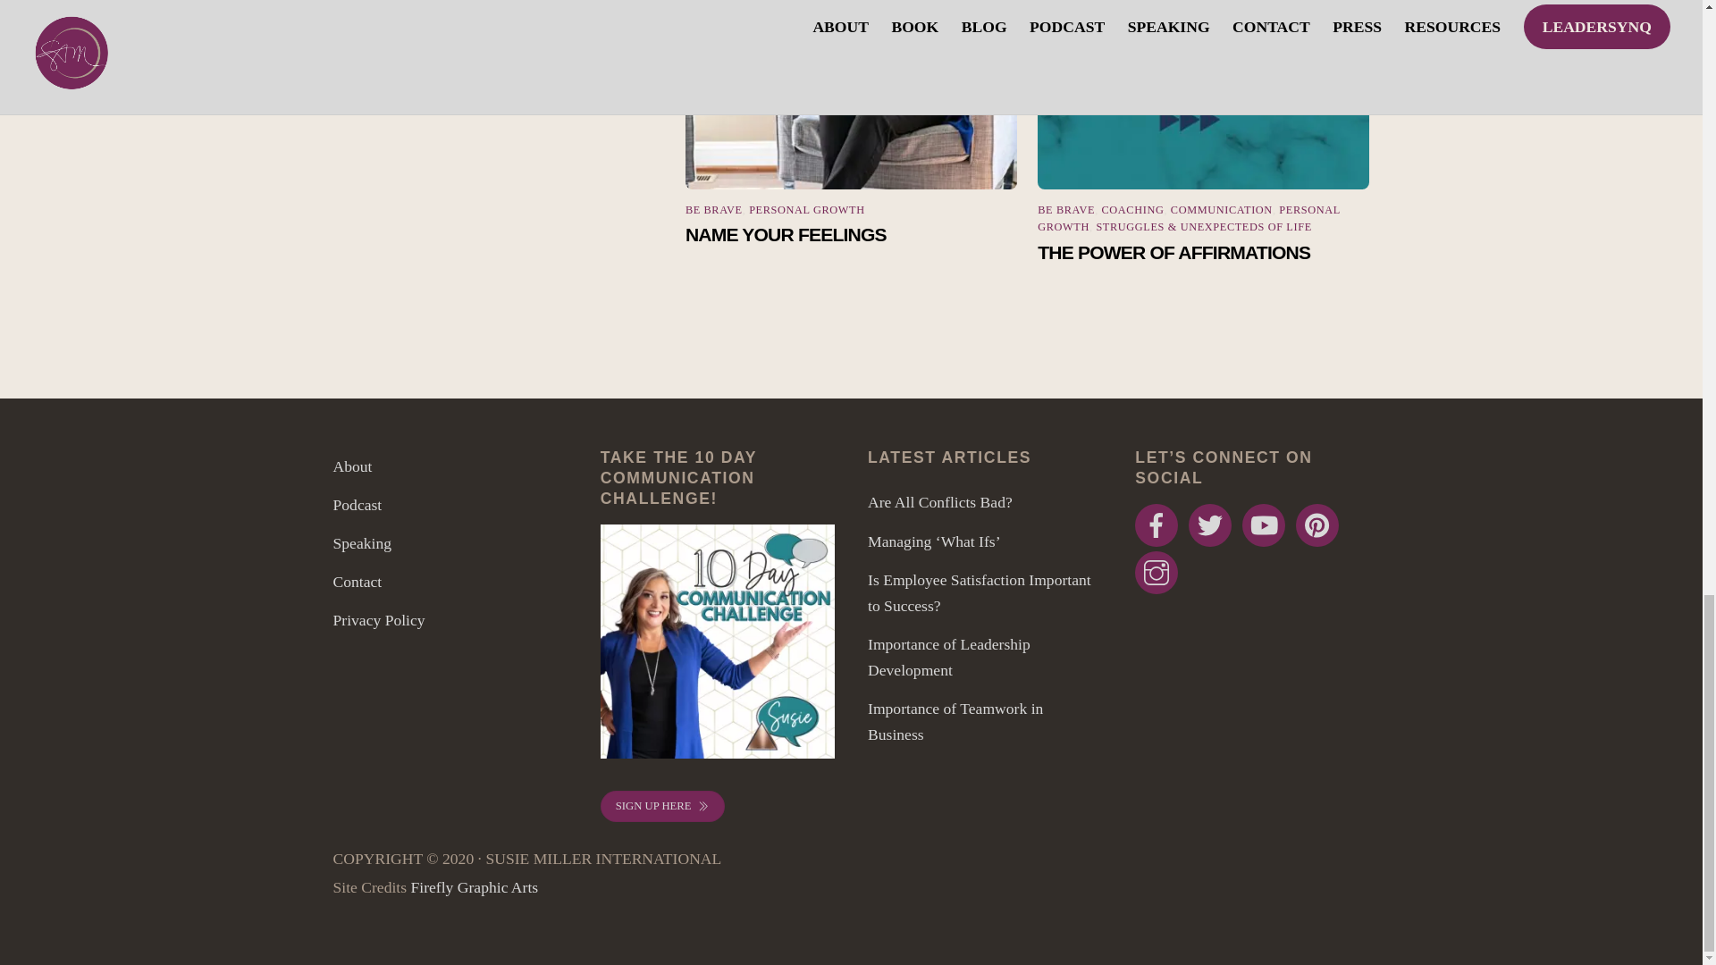 Image resolution: width=1716 pixels, height=965 pixels. I want to click on Contact, so click(357, 581).